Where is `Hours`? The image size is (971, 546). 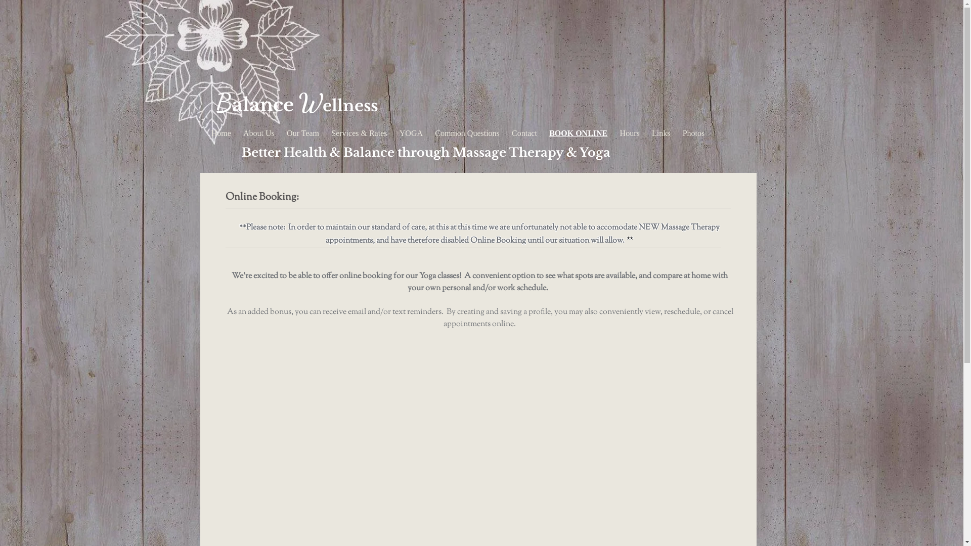 Hours is located at coordinates (629, 133).